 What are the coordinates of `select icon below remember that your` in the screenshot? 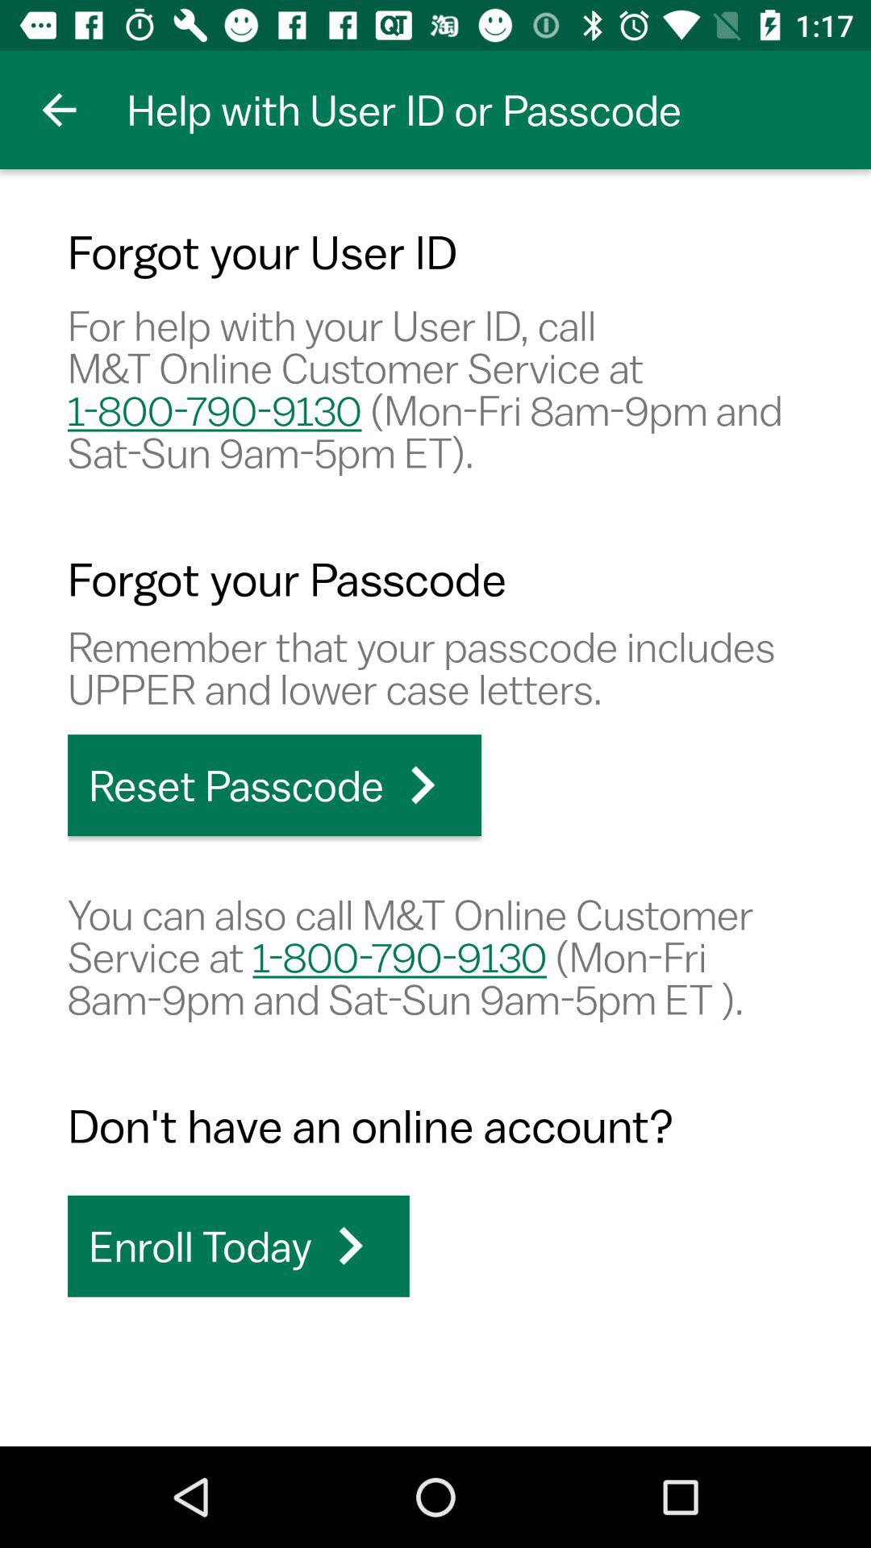 It's located at (274, 785).